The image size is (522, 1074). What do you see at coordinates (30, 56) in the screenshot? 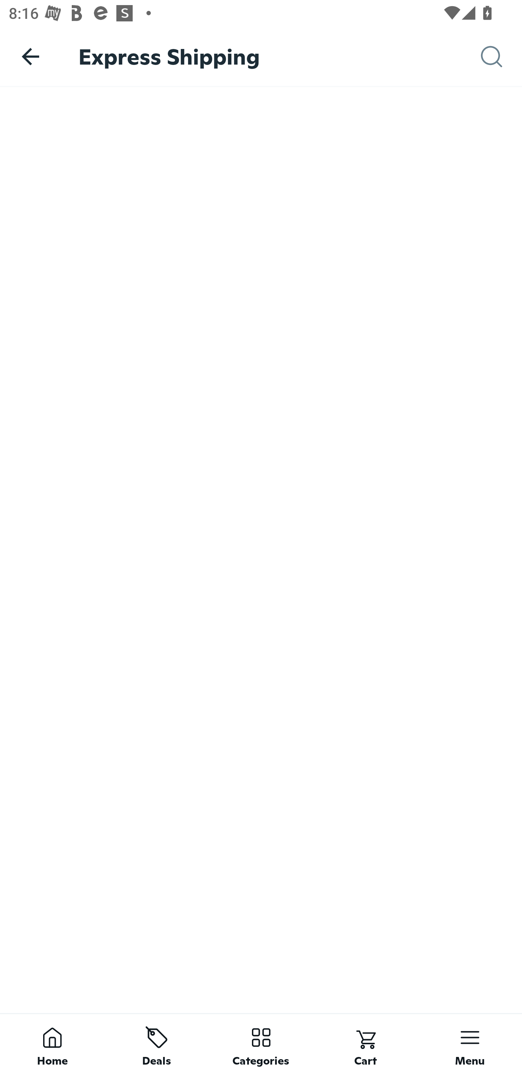
I see `Navigate up` at bounding box center [30, 56].